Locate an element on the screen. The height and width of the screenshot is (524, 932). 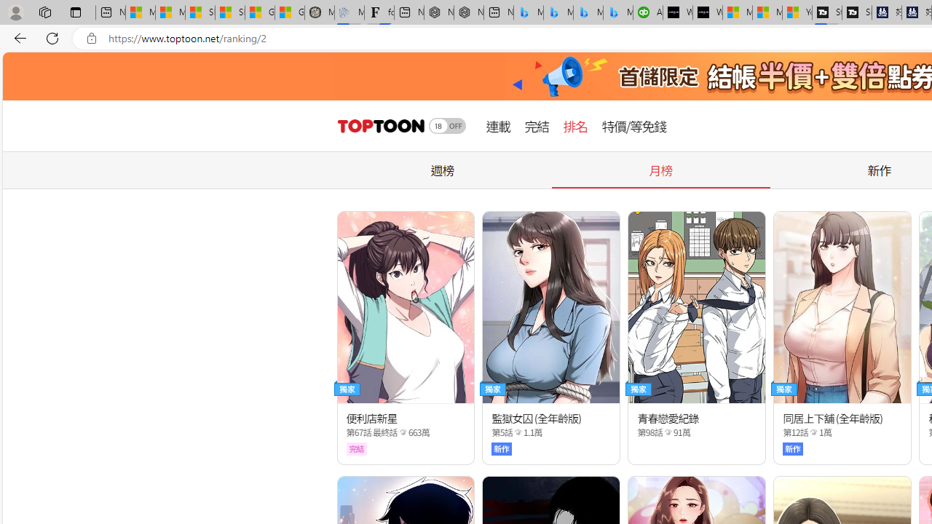
Microsoft Bing Travel - Shangri-La Hotel Bangkok is located at coordinates (618, 13).